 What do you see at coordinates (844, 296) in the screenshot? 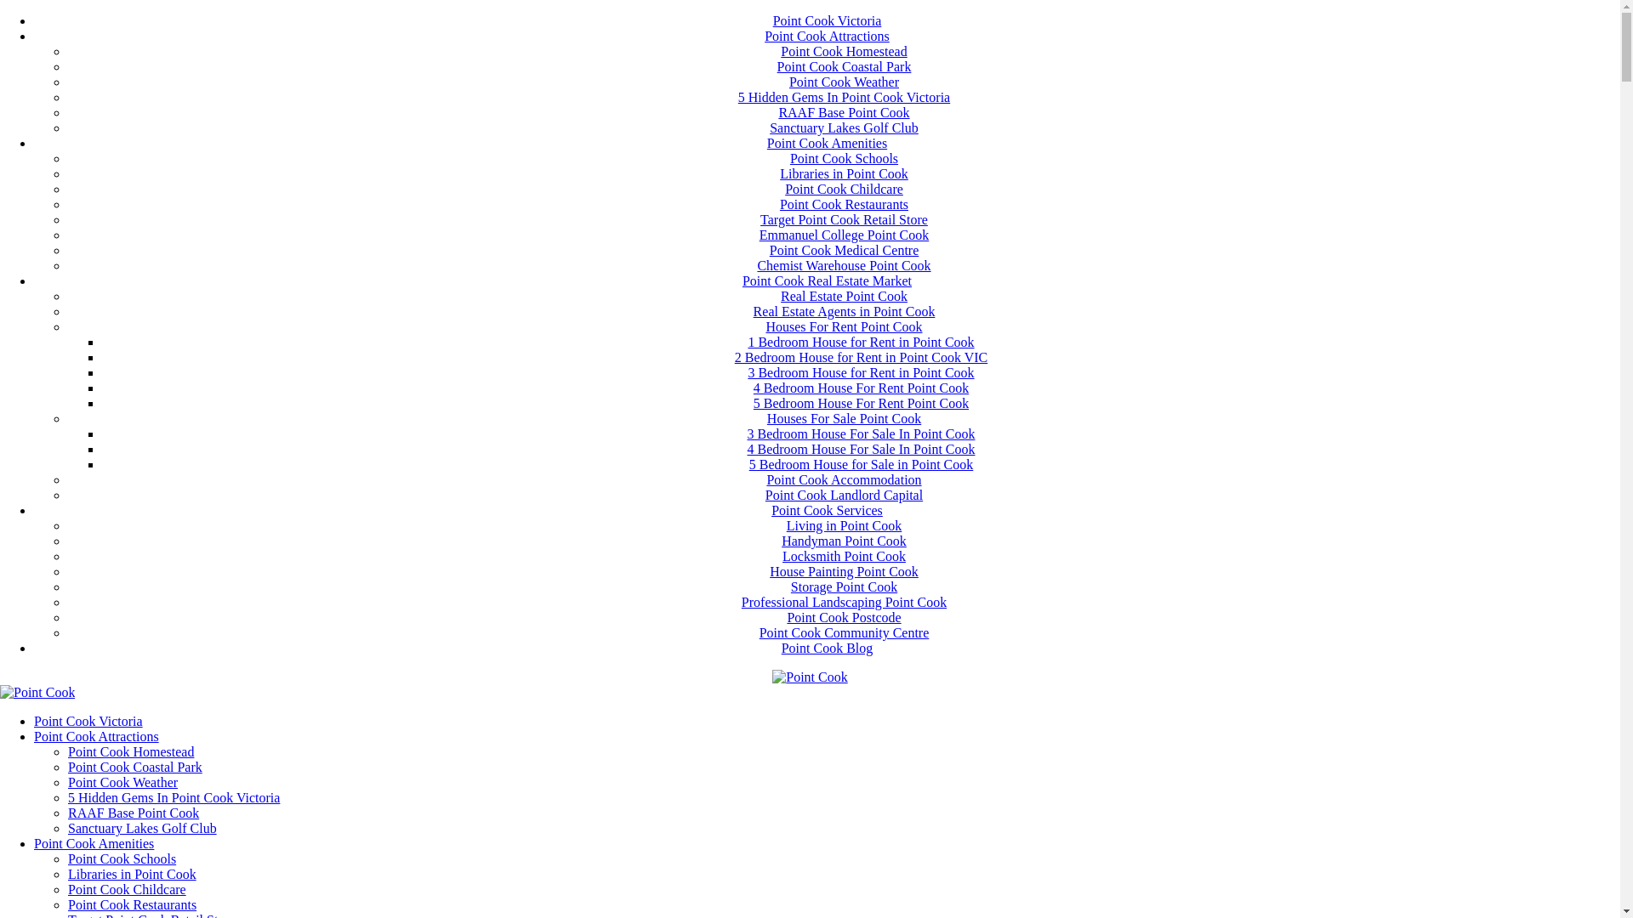
I see `Real Estate Point Cook` at bounding box center [844, 296].